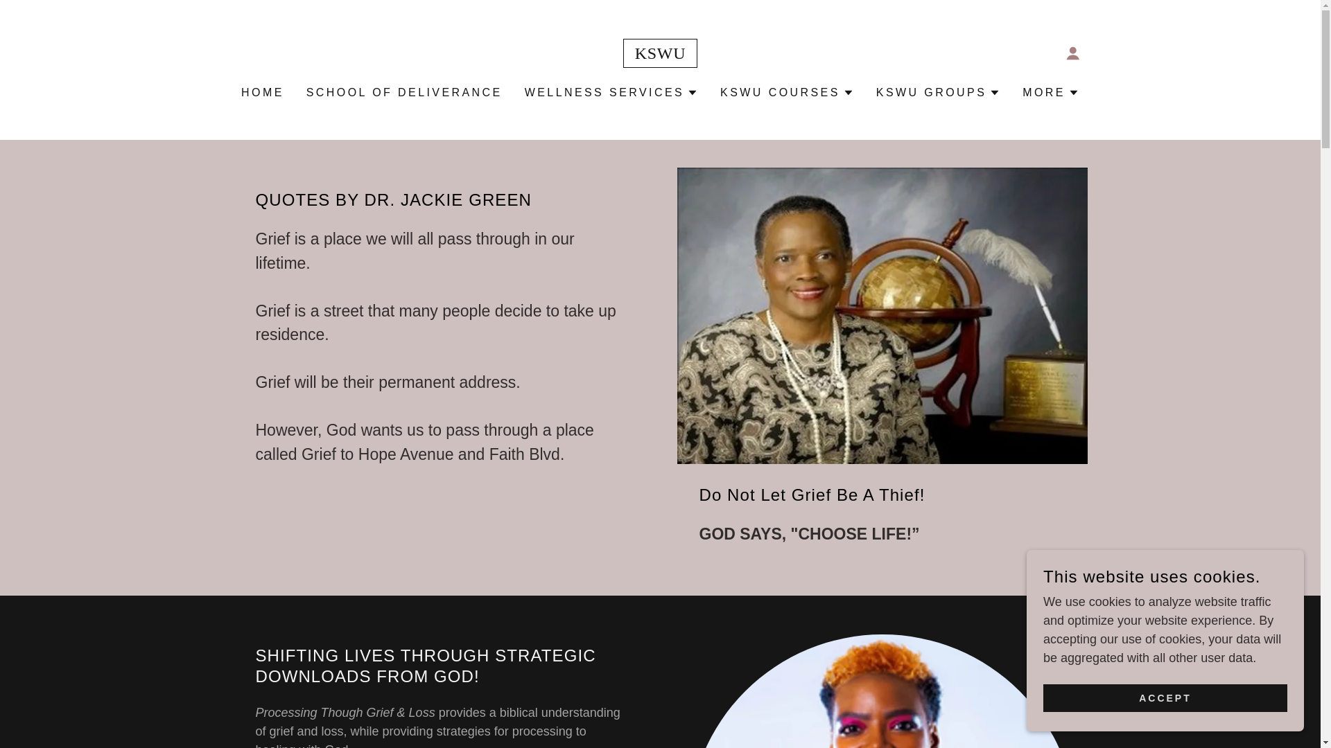 The width and height of the screenshot is (1331, 748). What do you see at coordinates (262, 93) in the screenshot?
I see `HOME` at bounding box center [262, 93].